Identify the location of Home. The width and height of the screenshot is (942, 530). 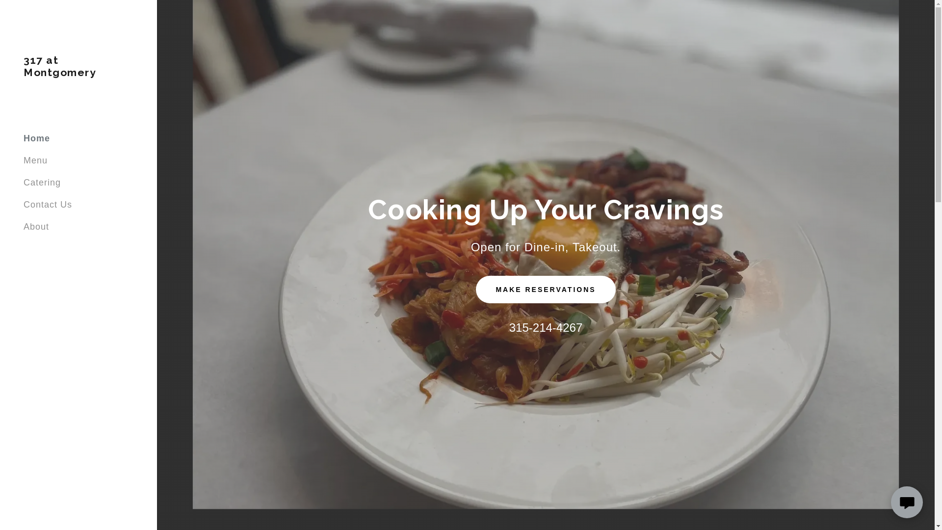
(37, 138).